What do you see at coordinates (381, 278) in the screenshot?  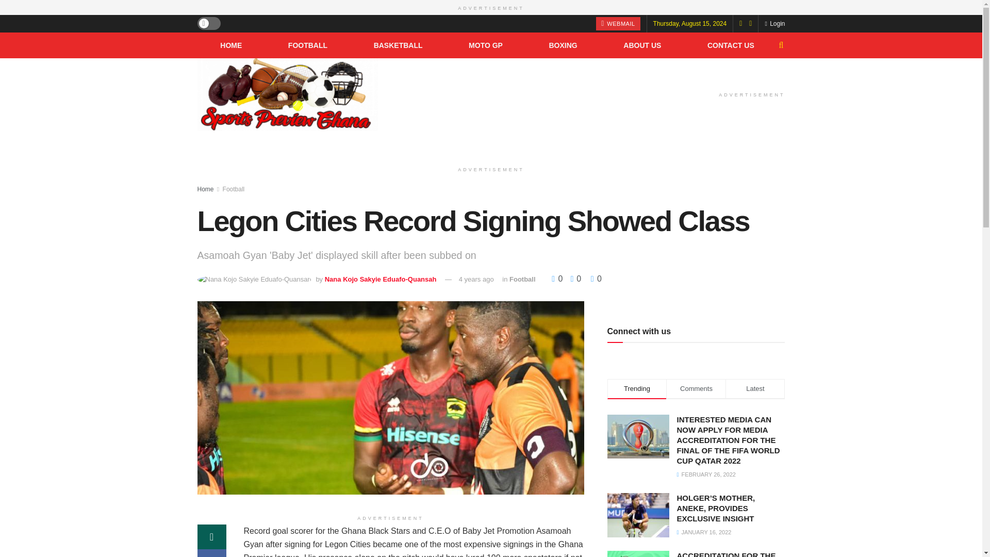 I see `Nana Kojo Sakyie Eduafo-Quansah` at bounding box center [381, 278].